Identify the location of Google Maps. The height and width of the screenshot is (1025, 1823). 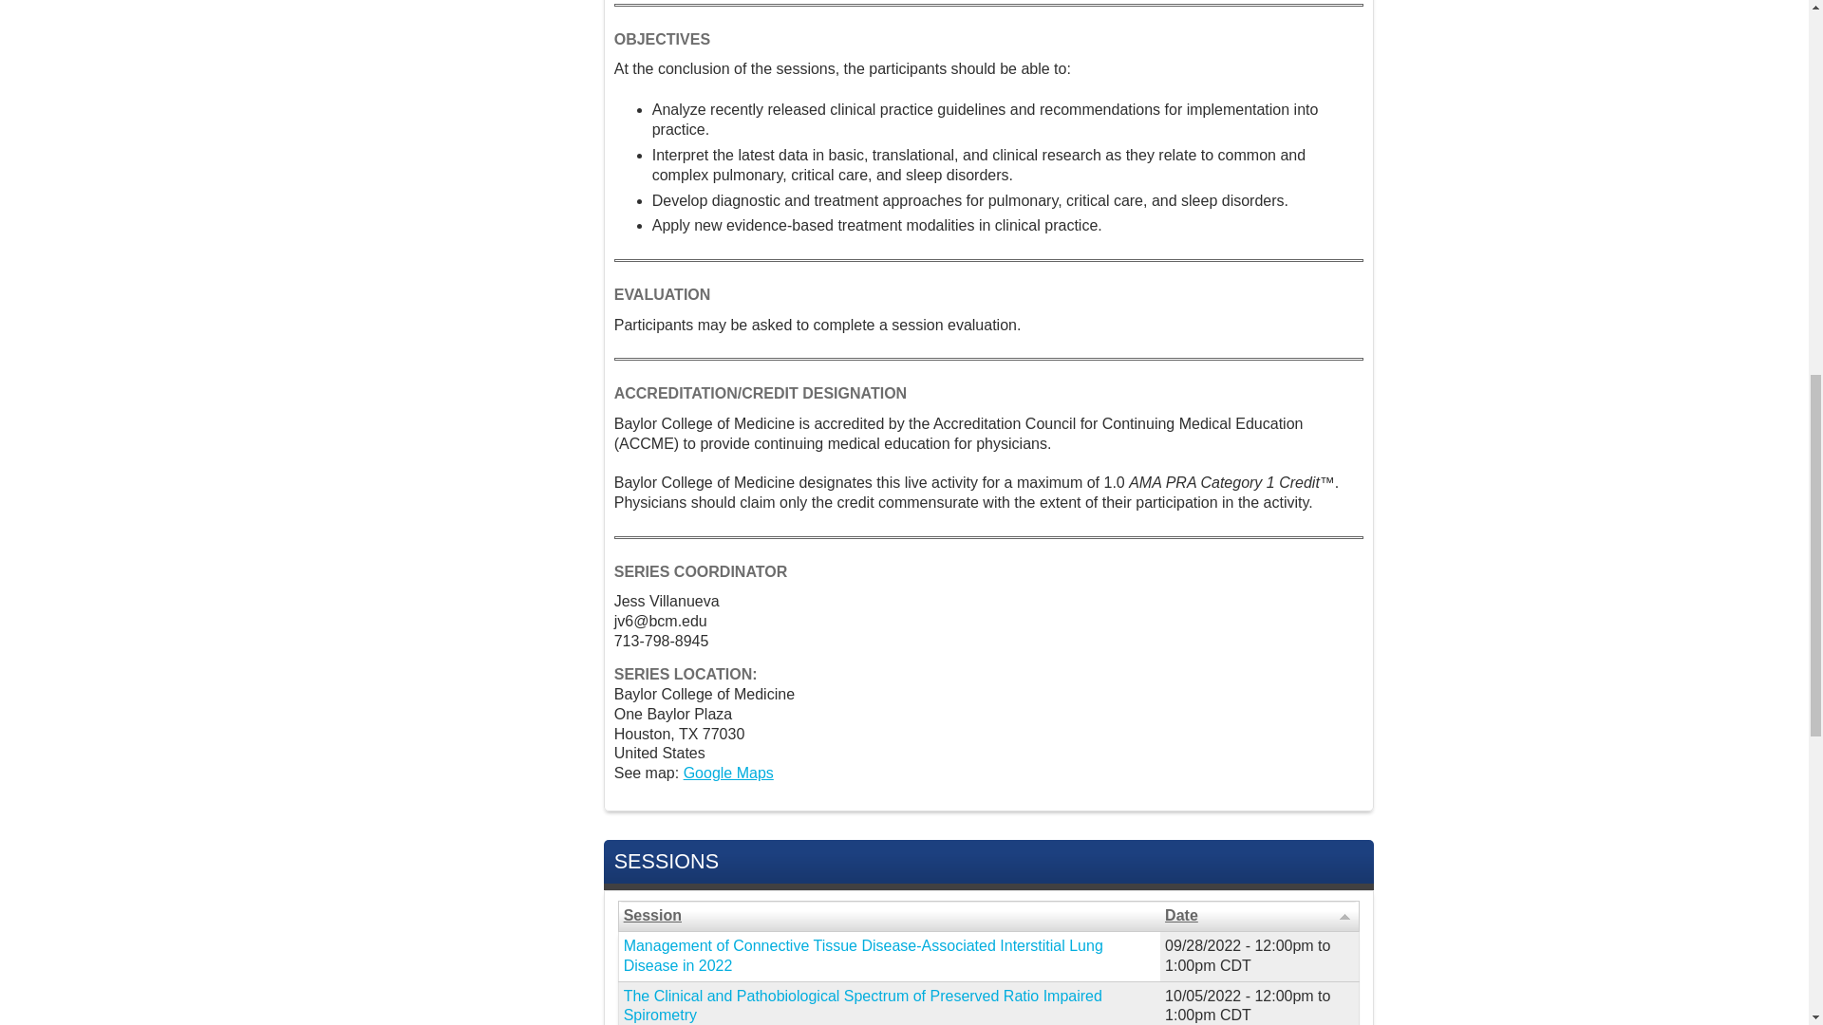
(728, 773).